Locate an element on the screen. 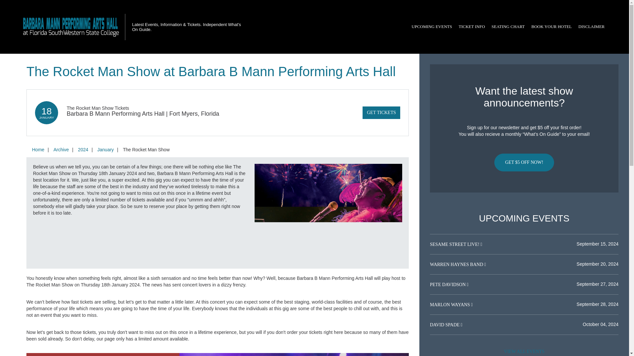  The Rocket Man Show Tickets is located at coordinates (98, 108).